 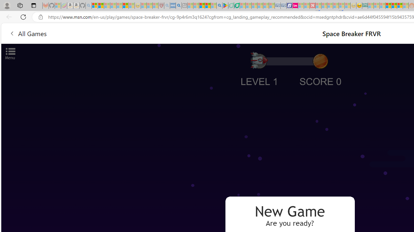 What do you see at coordinates (58, 6) in the screenshot?
I see `Microsoft-Report a Concern to Bing - Sleeping` at bounding box center [58, 6].